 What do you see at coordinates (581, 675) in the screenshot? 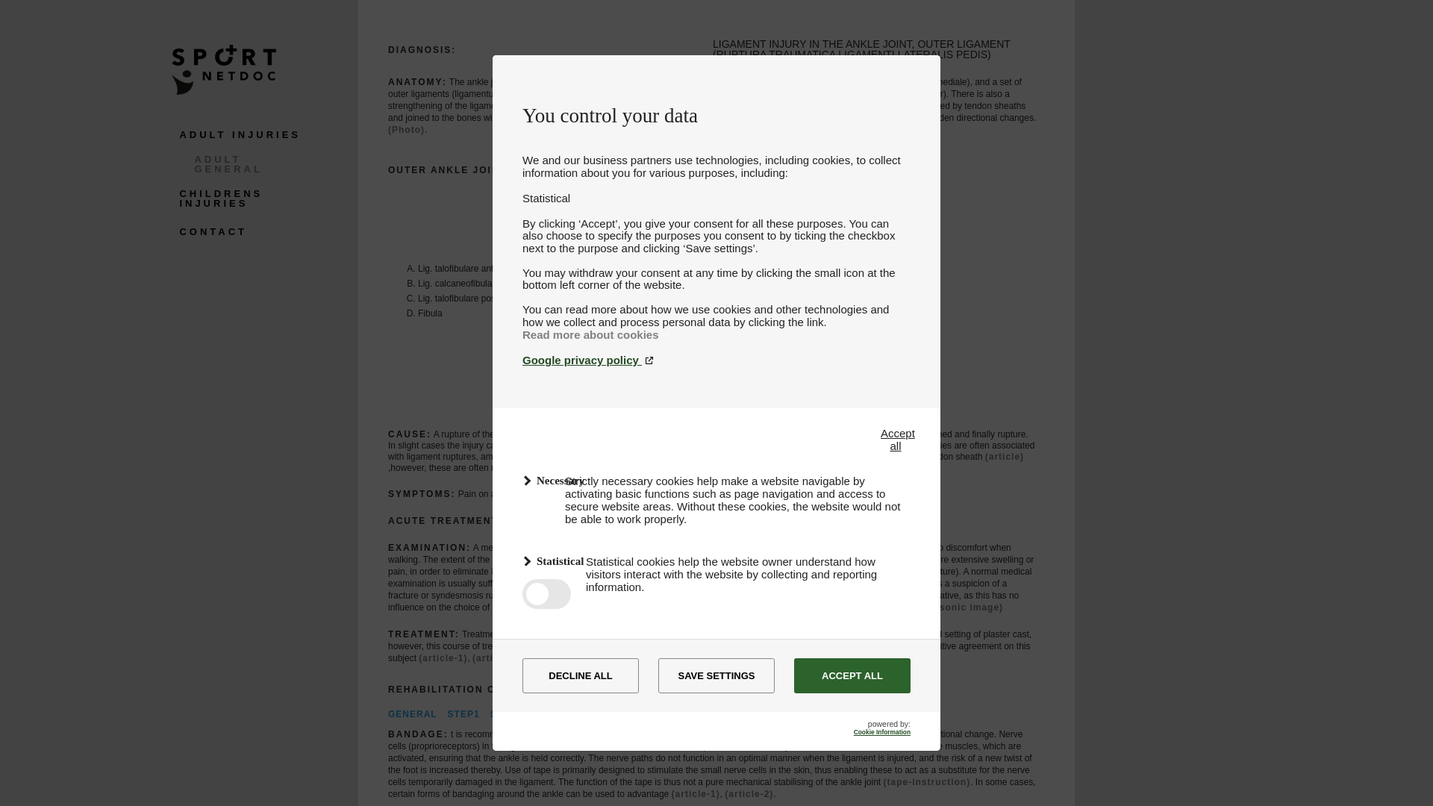
I see `DECLINE ALL` at bounding box center [581, 675].